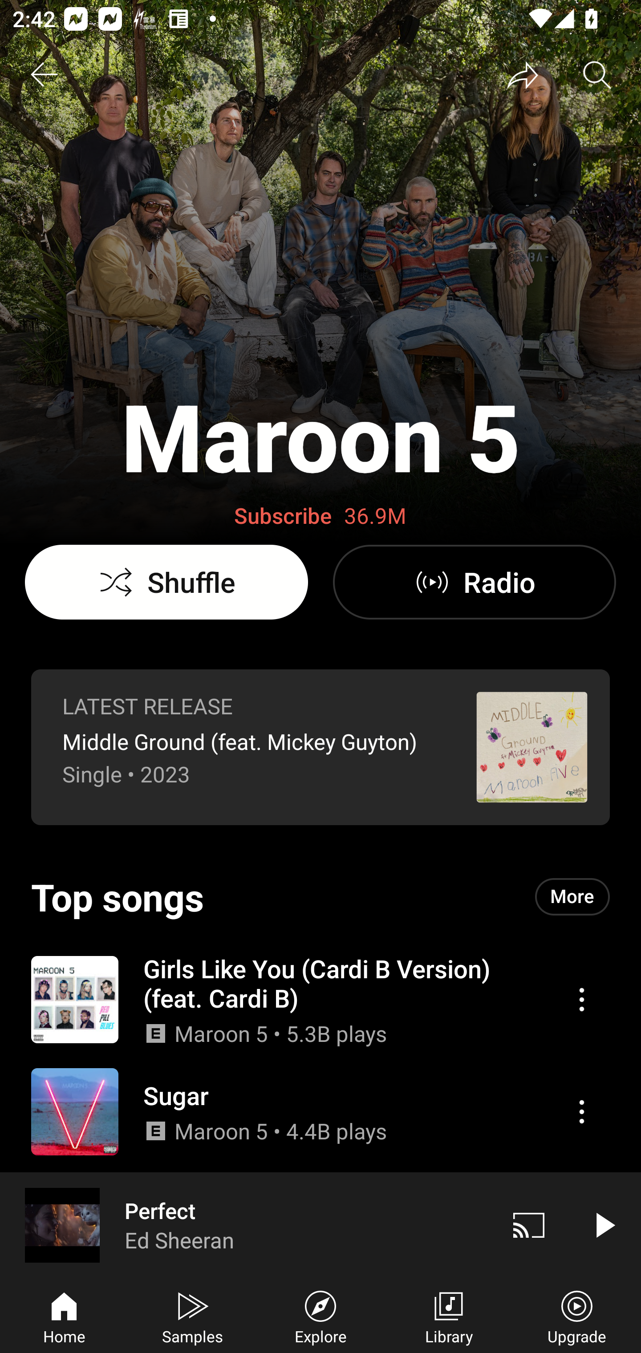 This screenshot has width=641, height=1353. I want to click on Home, so click(64, 1316).